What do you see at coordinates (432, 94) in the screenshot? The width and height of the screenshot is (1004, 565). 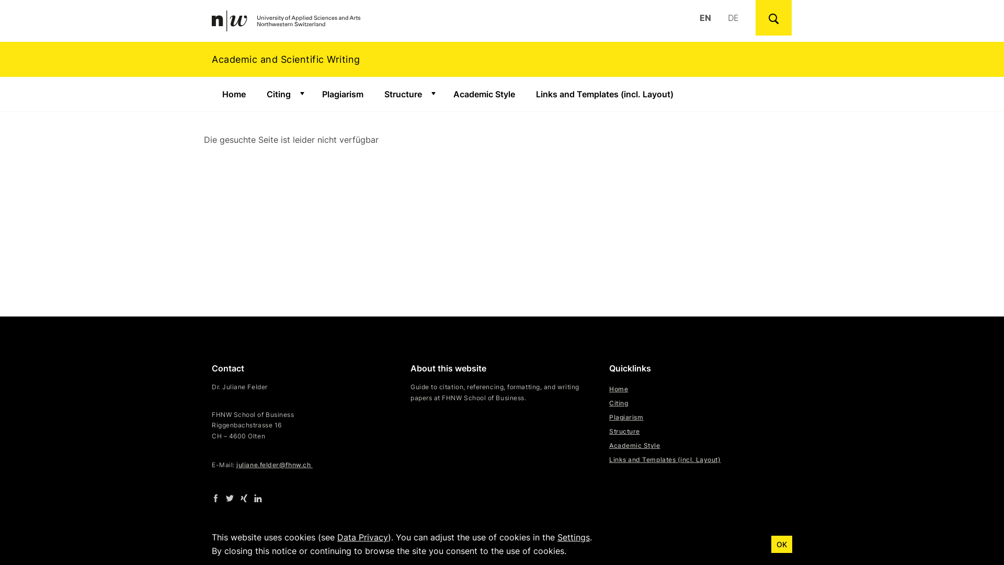 I see `Show submenu for "Structure"` at bounding box center [432, 94].